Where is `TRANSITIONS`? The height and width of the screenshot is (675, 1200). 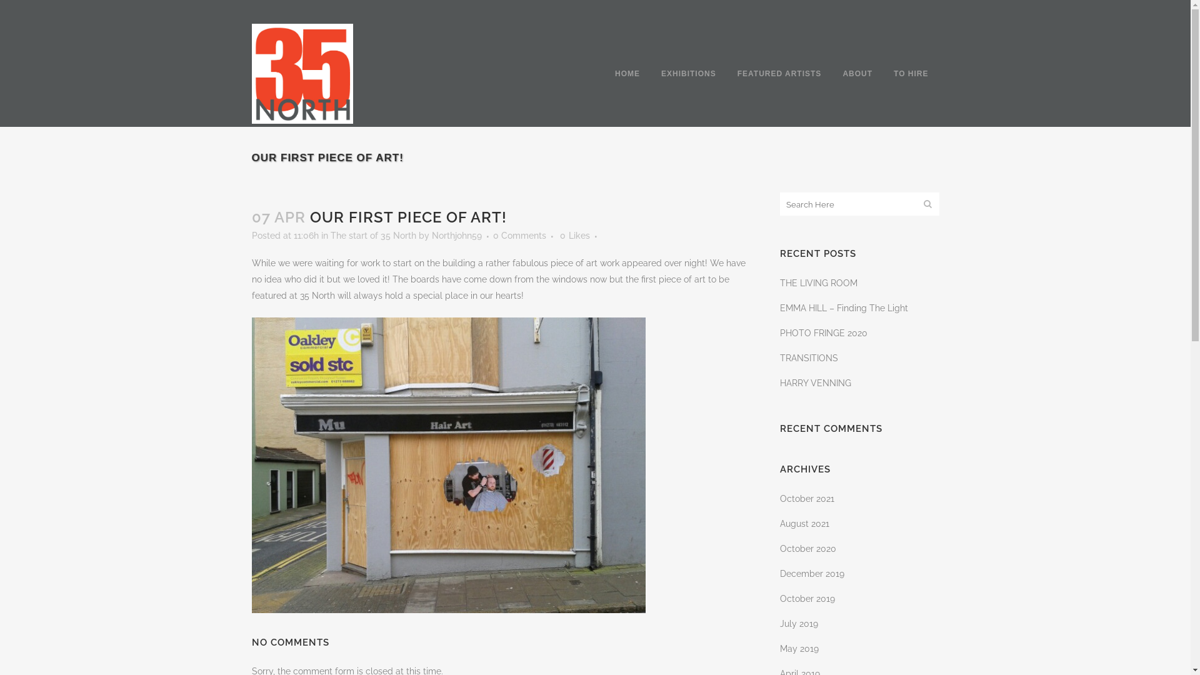 TRANSITIONS is located at coordinates (809, 358).